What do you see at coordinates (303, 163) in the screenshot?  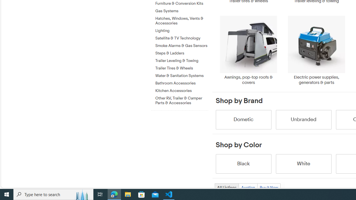 I see `White` at bounding box center [303, 163].